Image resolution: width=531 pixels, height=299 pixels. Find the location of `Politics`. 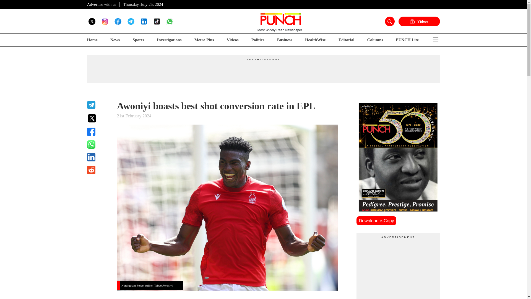

Politics is located at coordinates (258, 40).